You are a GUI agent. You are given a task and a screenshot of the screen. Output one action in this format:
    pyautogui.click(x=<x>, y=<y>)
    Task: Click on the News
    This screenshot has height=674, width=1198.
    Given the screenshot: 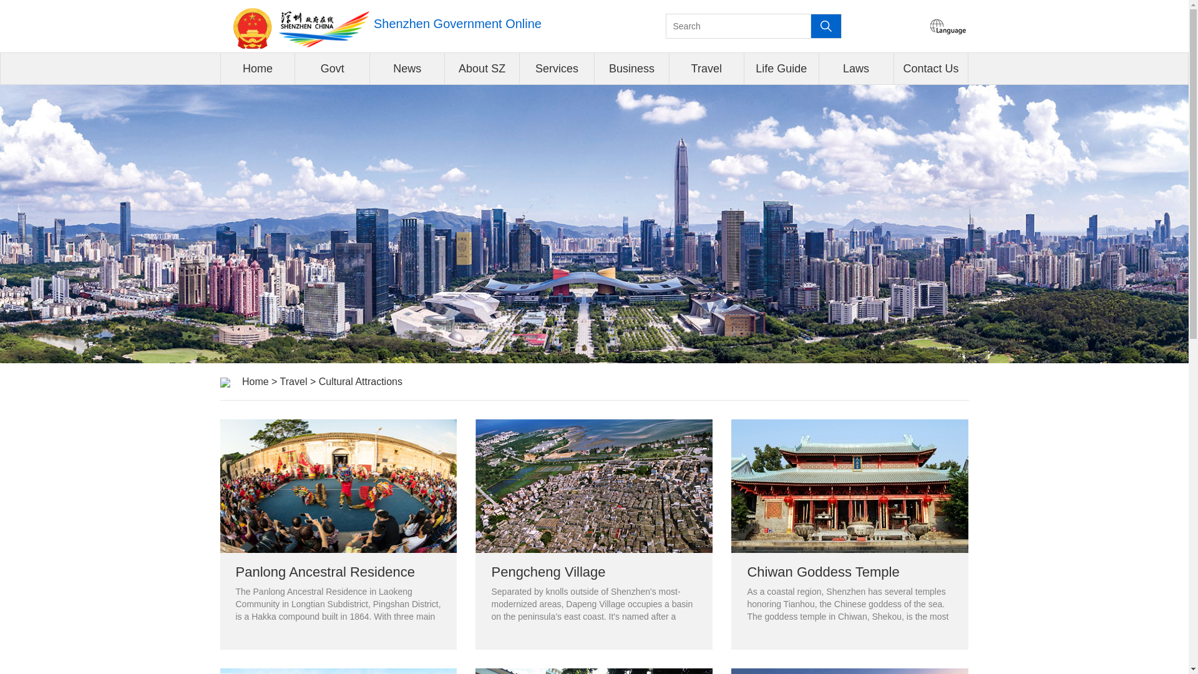 What is the action you would take?
    pyautogui.click(x=407, y=69)
    